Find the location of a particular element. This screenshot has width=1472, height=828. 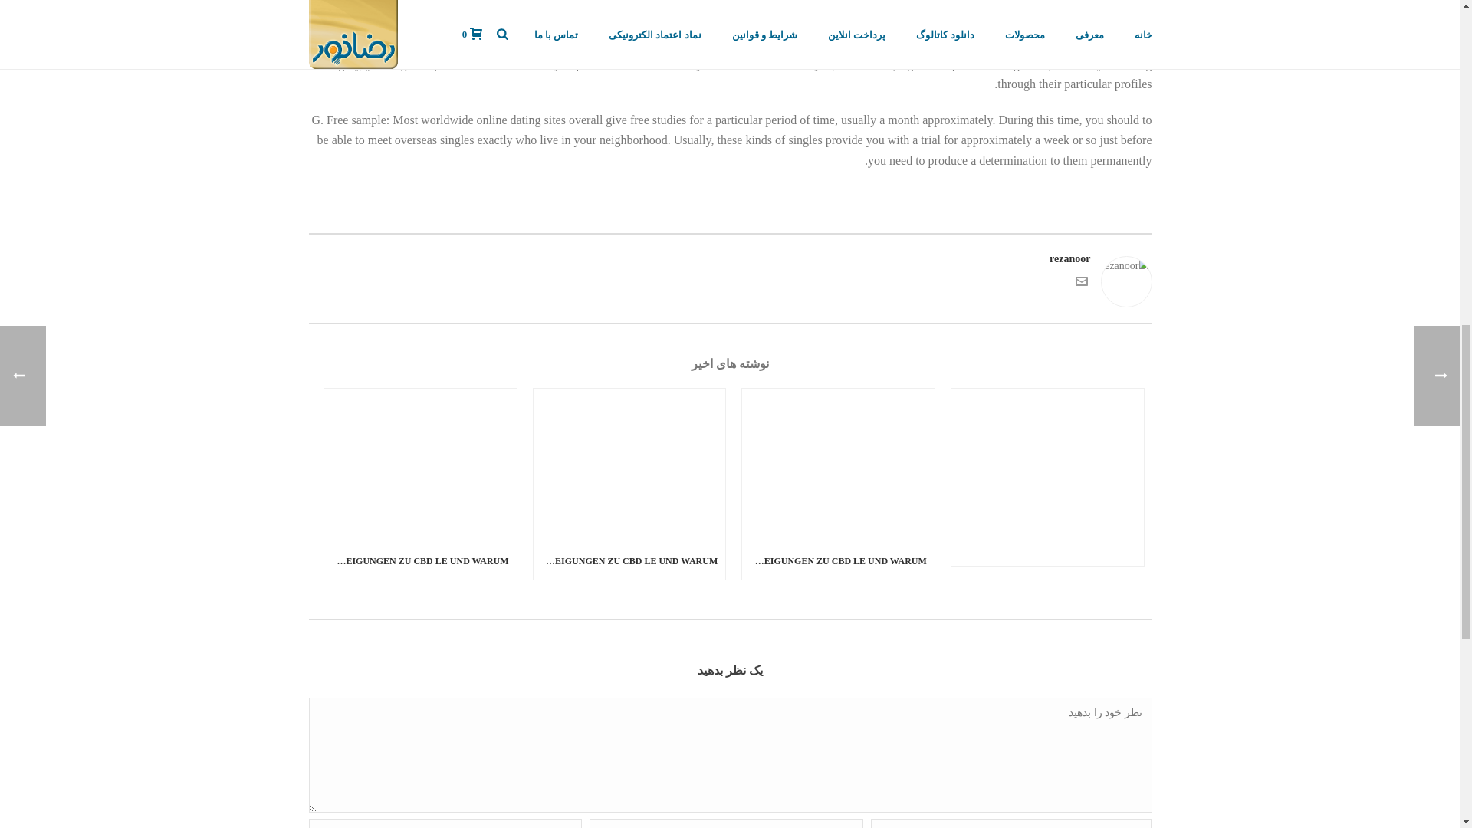

Was Jeder Abneigungen Zu CBD Le und Warum is located at coordinates (838, 465).